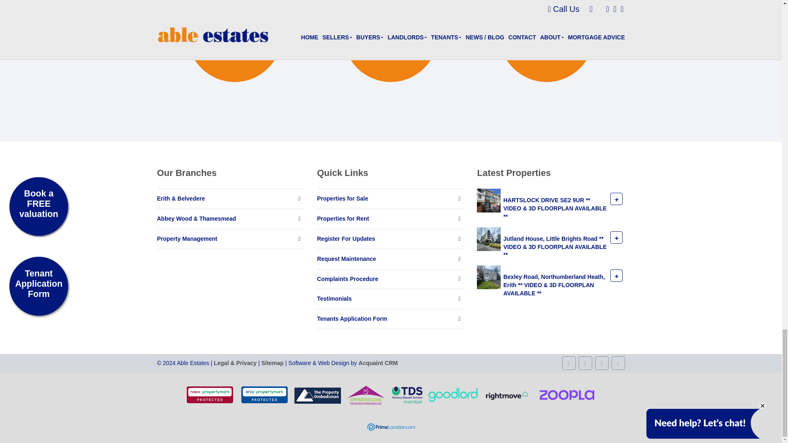  What do you see at coordinates (488, 276) in the screenshot?
I see `Property For Sale Bexley Road, Northumberland Heath, Erith` at bounding box center [488, 276].